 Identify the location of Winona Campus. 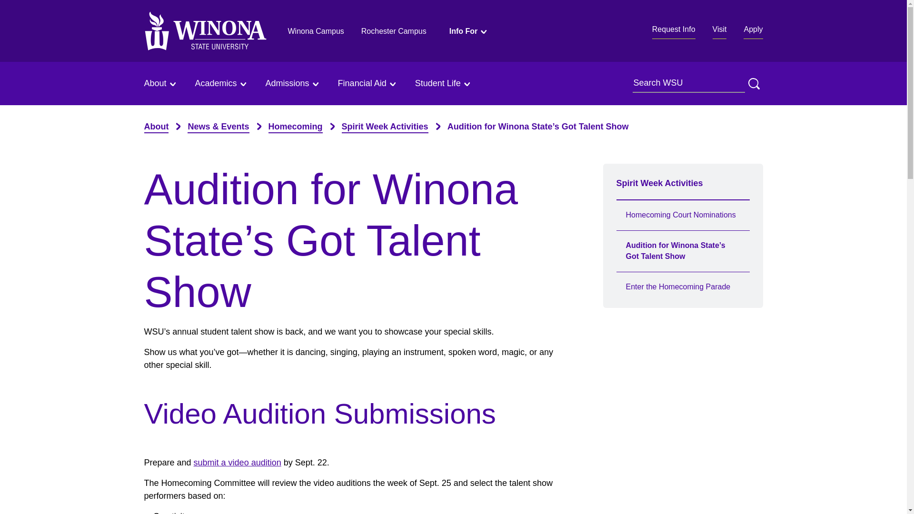
(315, 30).